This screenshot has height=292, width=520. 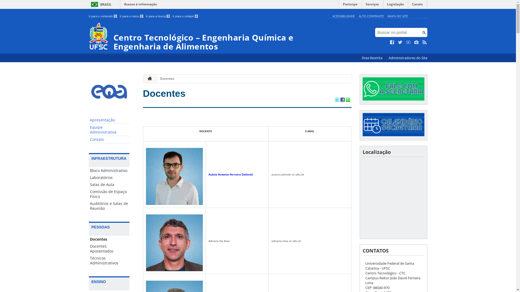 I want to click on Participe, so click(x=350, y=5).